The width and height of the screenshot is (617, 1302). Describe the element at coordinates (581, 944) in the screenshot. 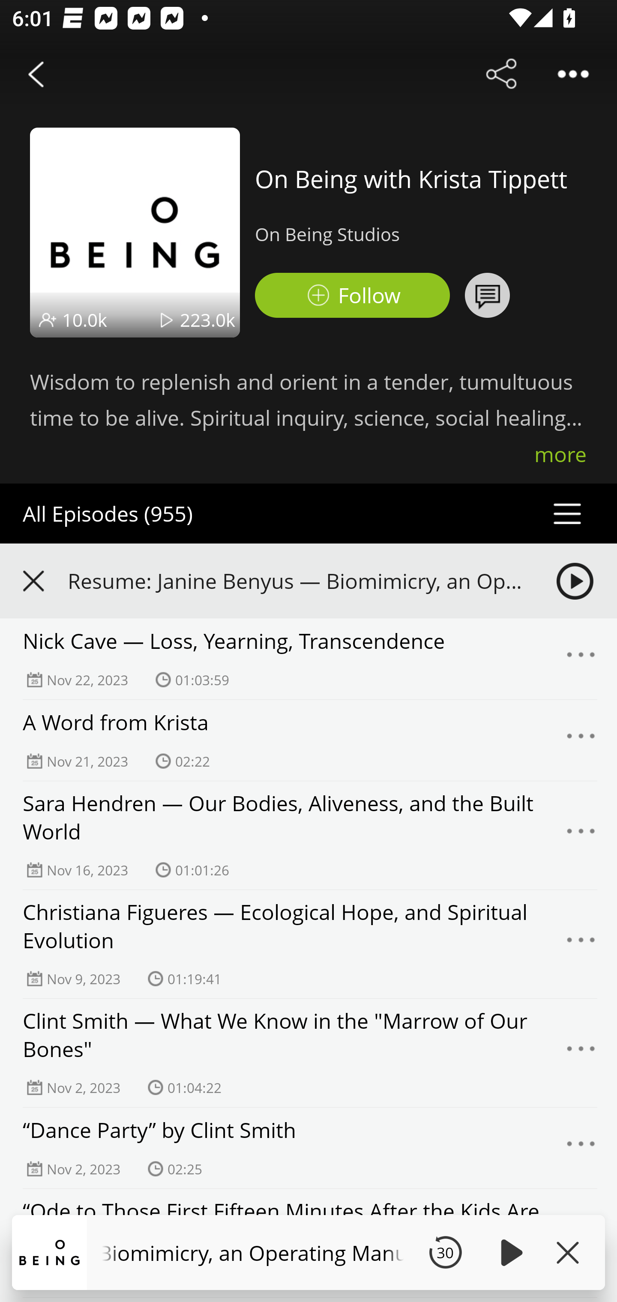

I see `Menu` at that location.